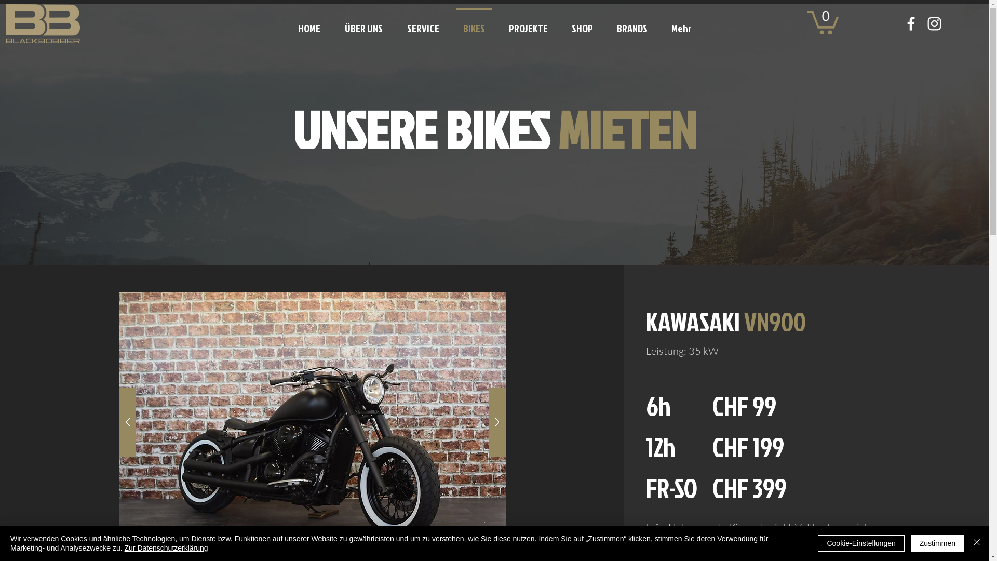 This screenshot has width=997, height=561. What do you see at coordinates (938, 543) in the screenshot?
I see `Zustimmen` at bounding box center [938, 543].